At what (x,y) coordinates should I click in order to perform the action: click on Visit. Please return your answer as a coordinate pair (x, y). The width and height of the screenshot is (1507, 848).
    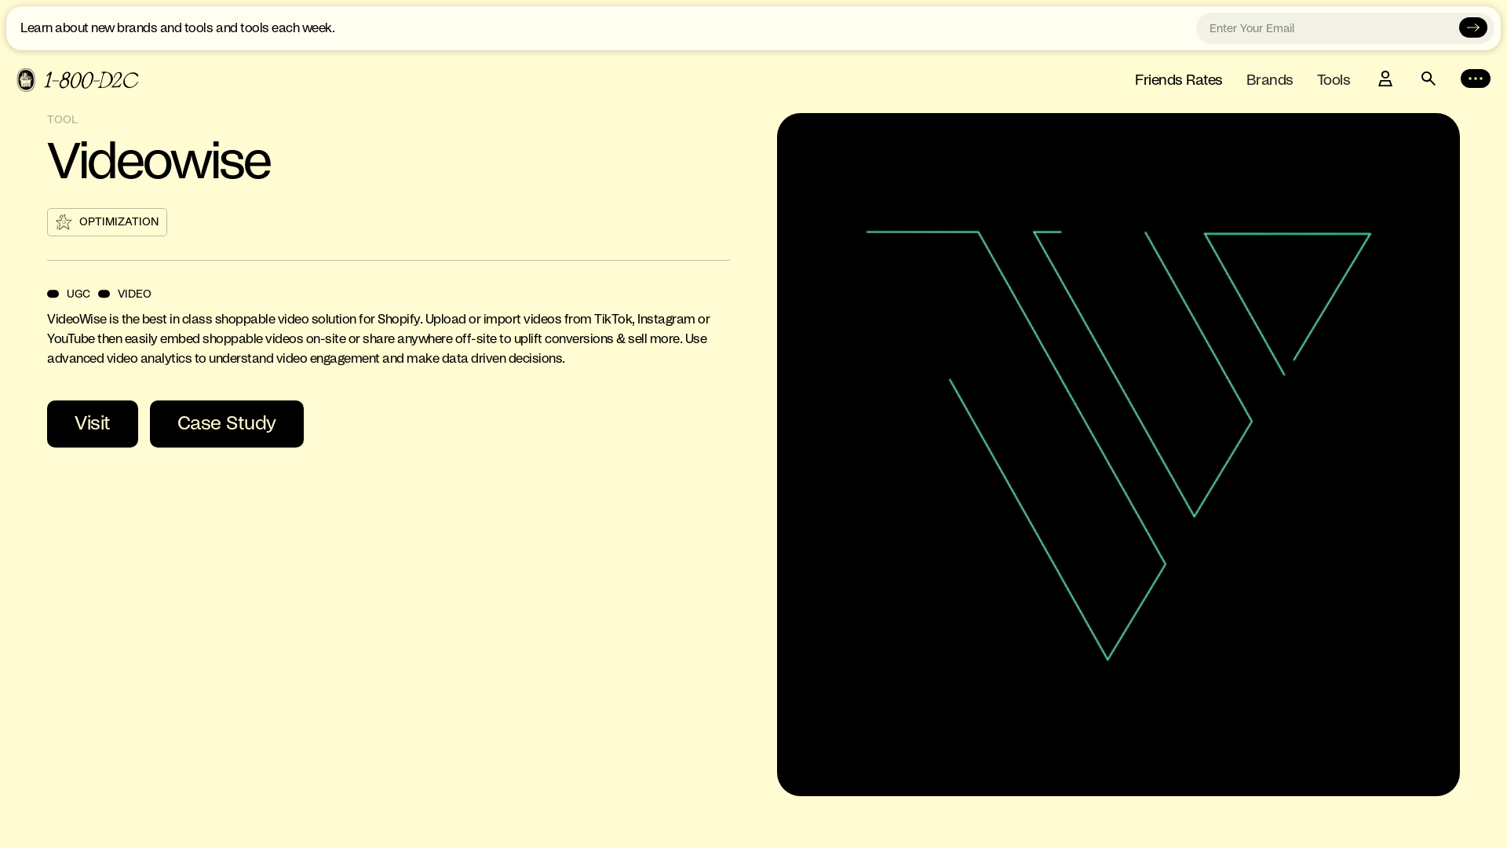
    Looking at the image, I should click on (93, 424).